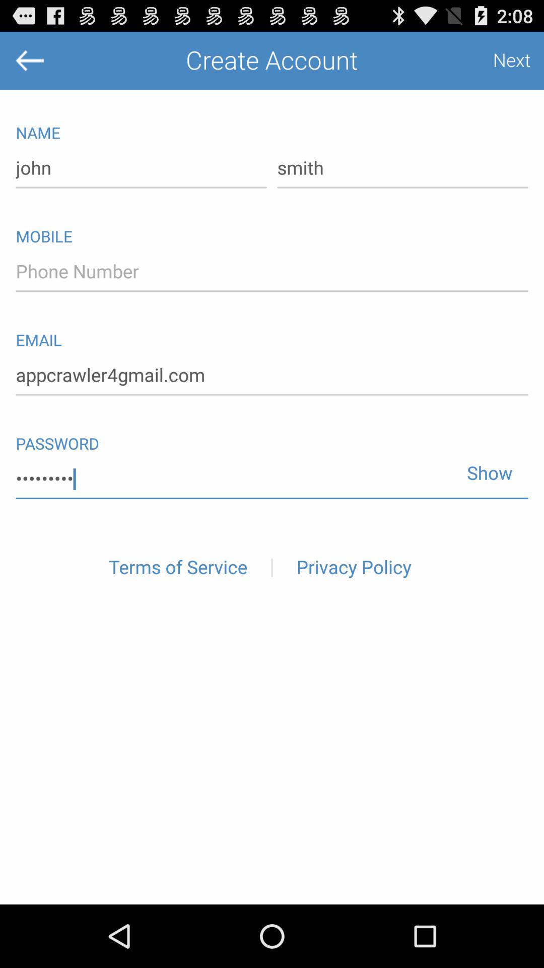 This screenshot has height=968, width=544. What do you see at coordinates (141, 168) in the screenshot?
I see `turn on item to the left of the smith item` at bounding box center [141, 168].